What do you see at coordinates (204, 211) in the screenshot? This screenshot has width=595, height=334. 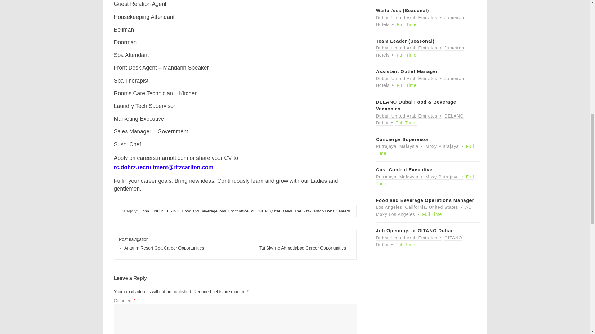 I see `Food and Beverage jobs` at bounding box center [204, 211].